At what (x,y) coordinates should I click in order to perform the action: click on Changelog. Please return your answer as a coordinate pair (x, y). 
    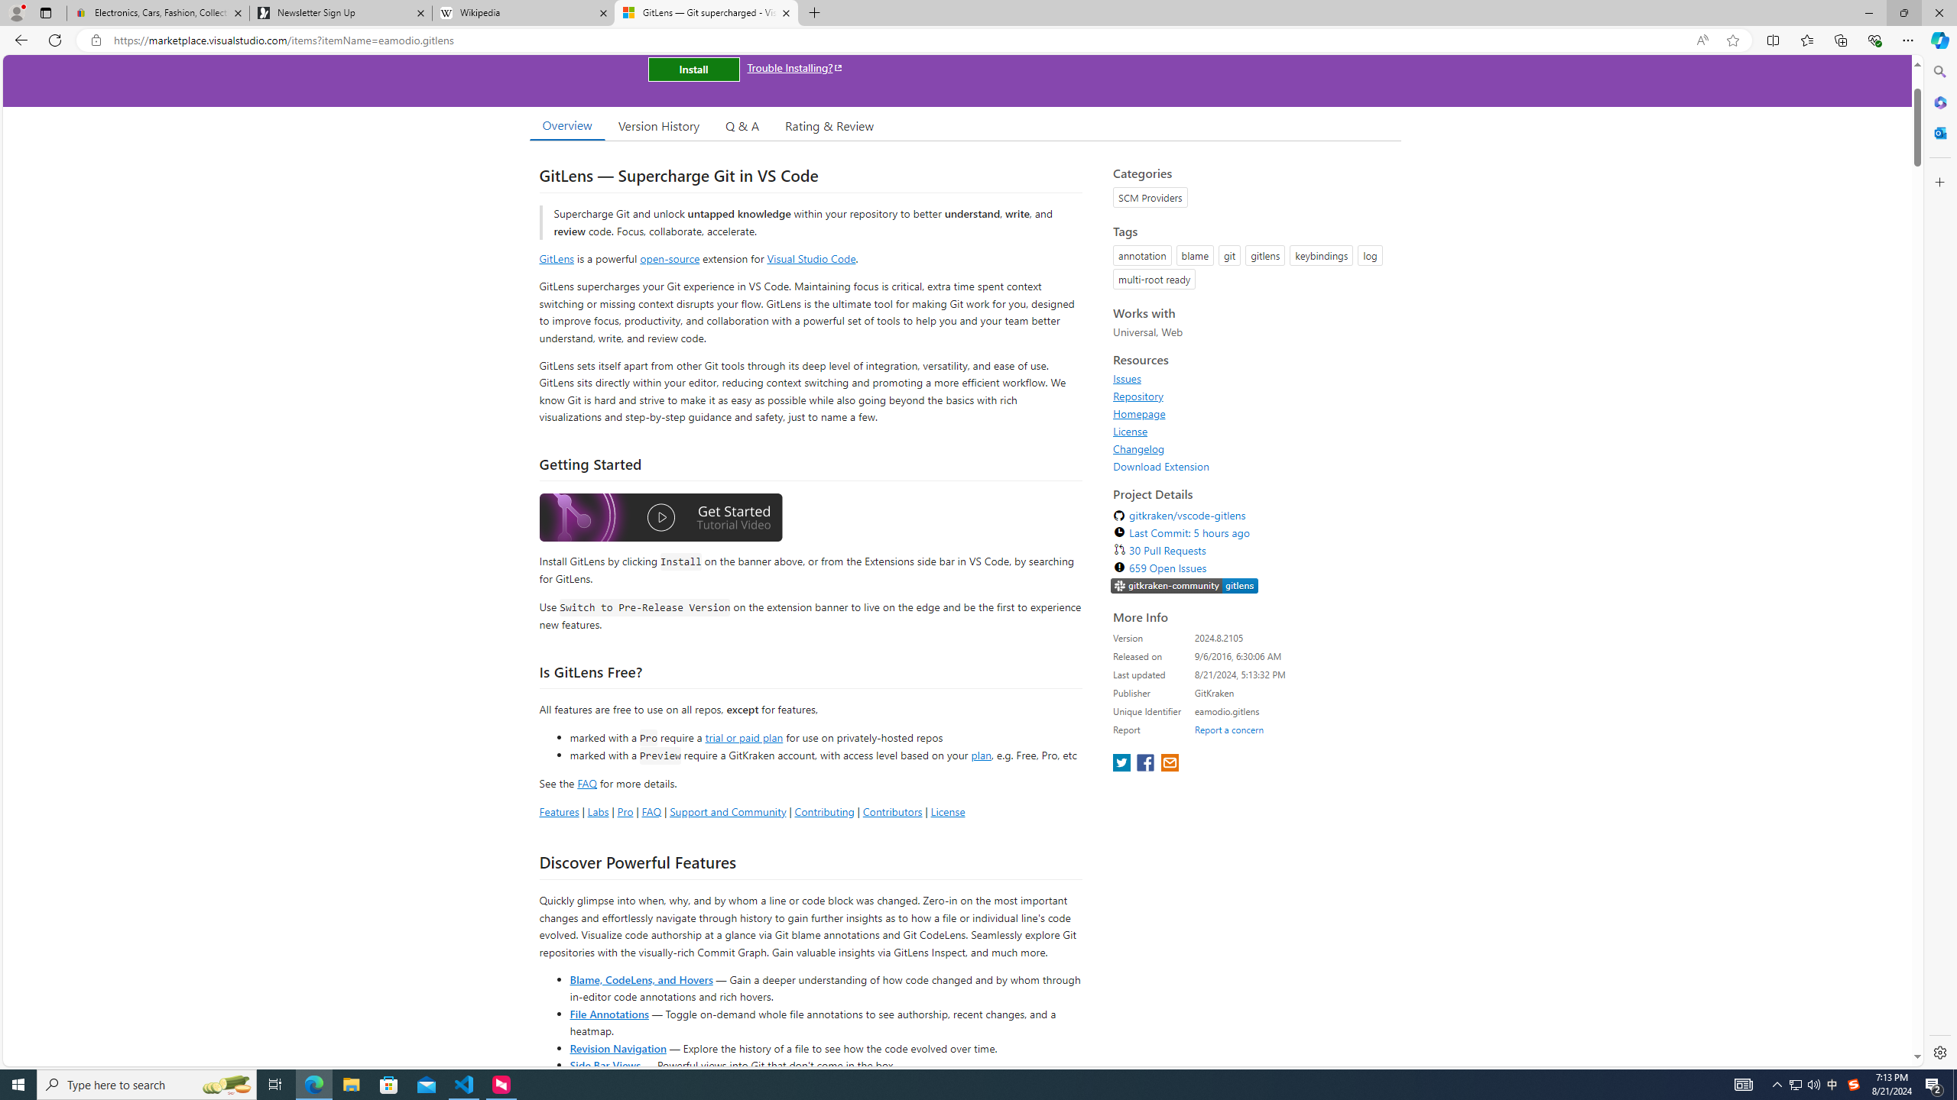
    Looking at the image, I should click on (1139, 448).